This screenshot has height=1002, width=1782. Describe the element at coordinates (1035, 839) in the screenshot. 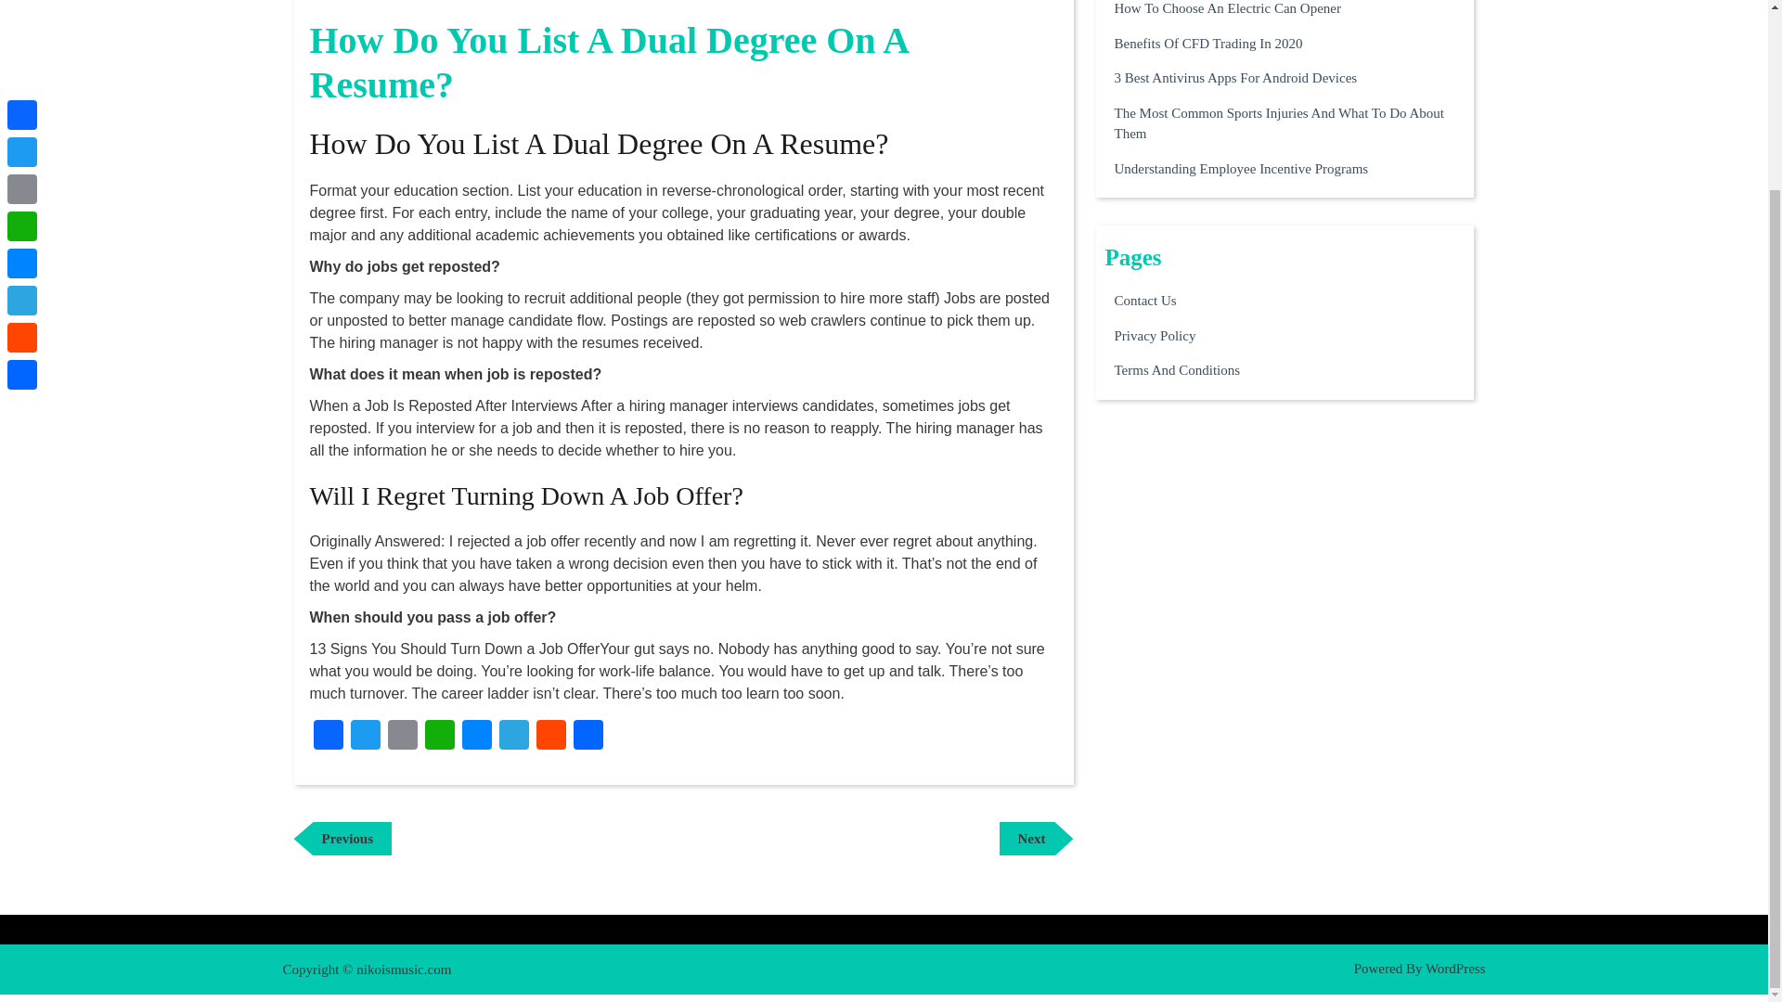

I see `3 Best Antivirus Apps For Android Devices` at that location.